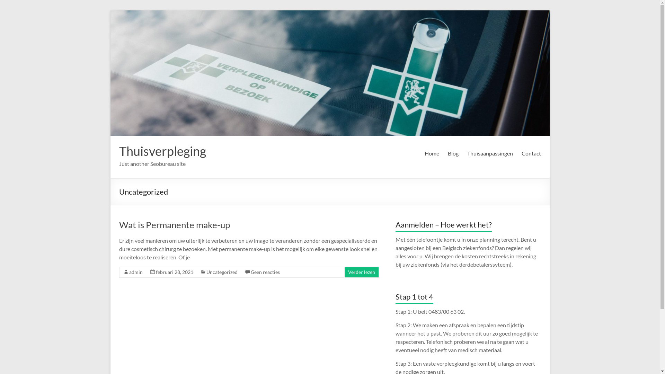 Image resolution: width=665 pixels, height=374 pixels. I want to click on Geen reacties, so click(265, 272).